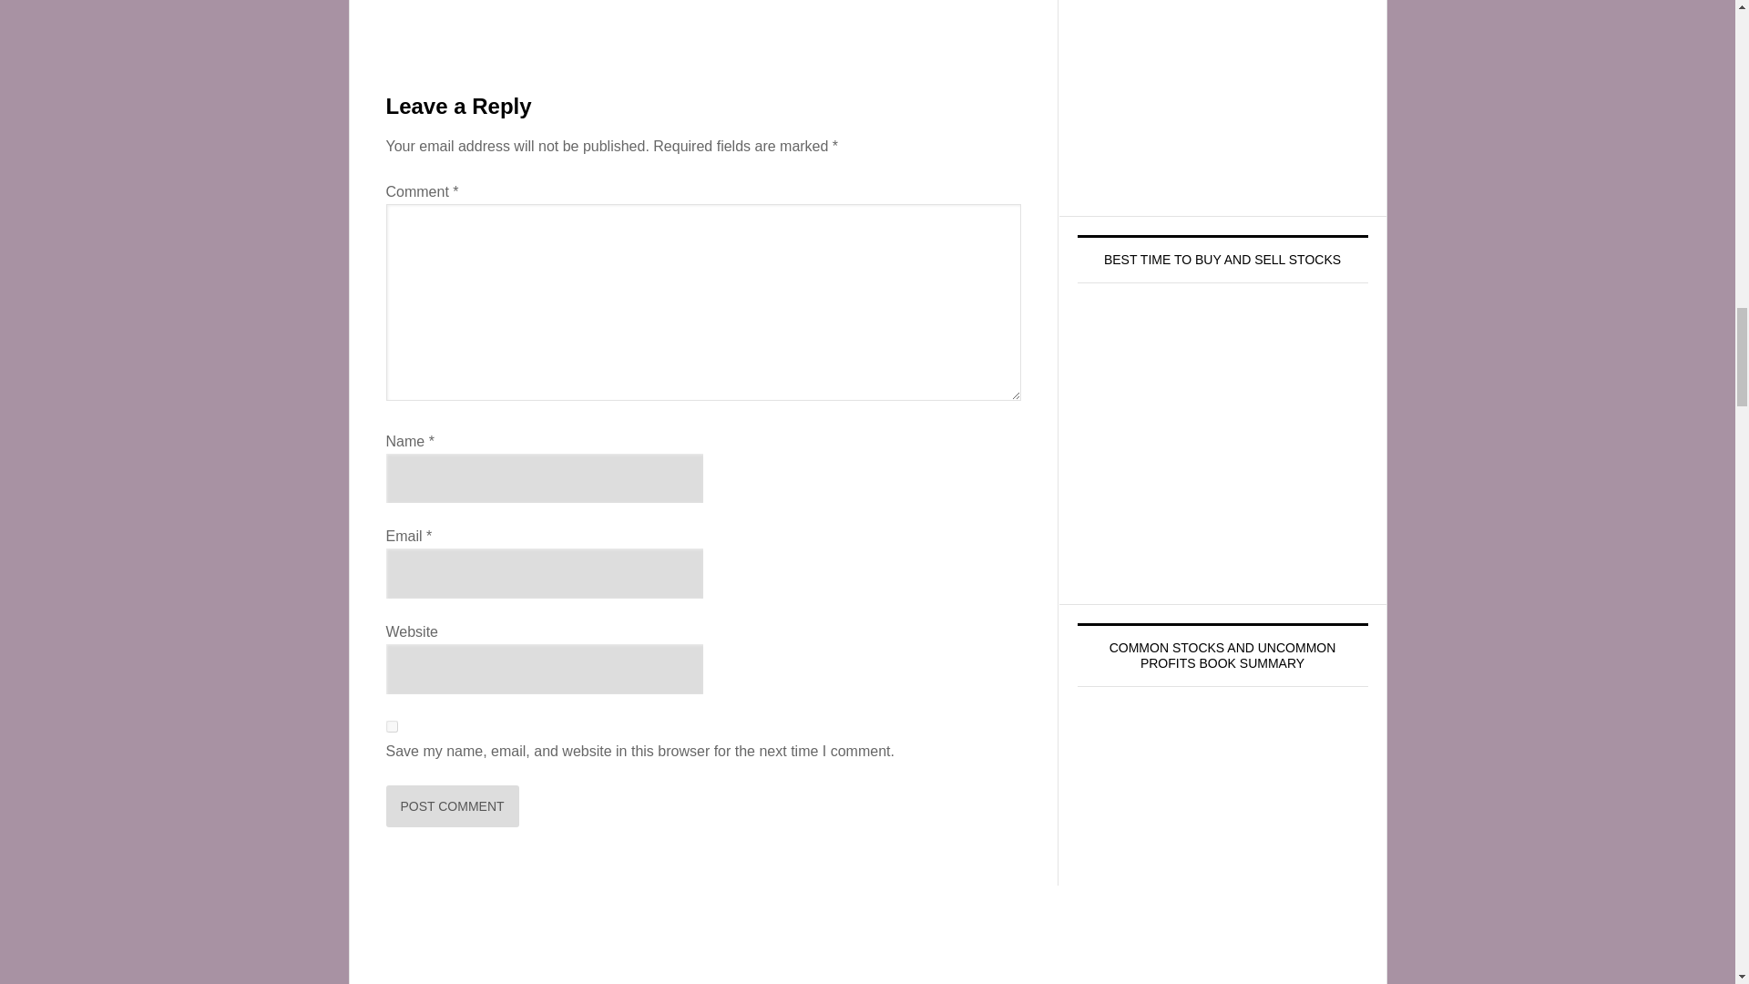 The image size is (1749, 984). What do you see at coordinates (392, 725) in the screenshot?
I see `yes` at bounding box center [392, 725].